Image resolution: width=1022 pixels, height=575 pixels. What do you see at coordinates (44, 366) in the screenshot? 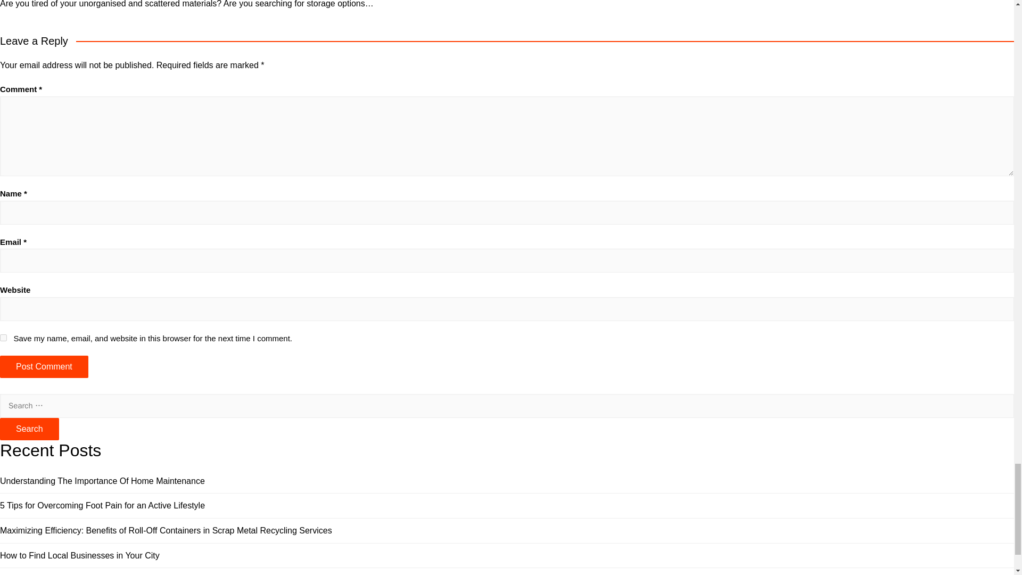
I see `Post Comment` at bounding box center [44, 366].